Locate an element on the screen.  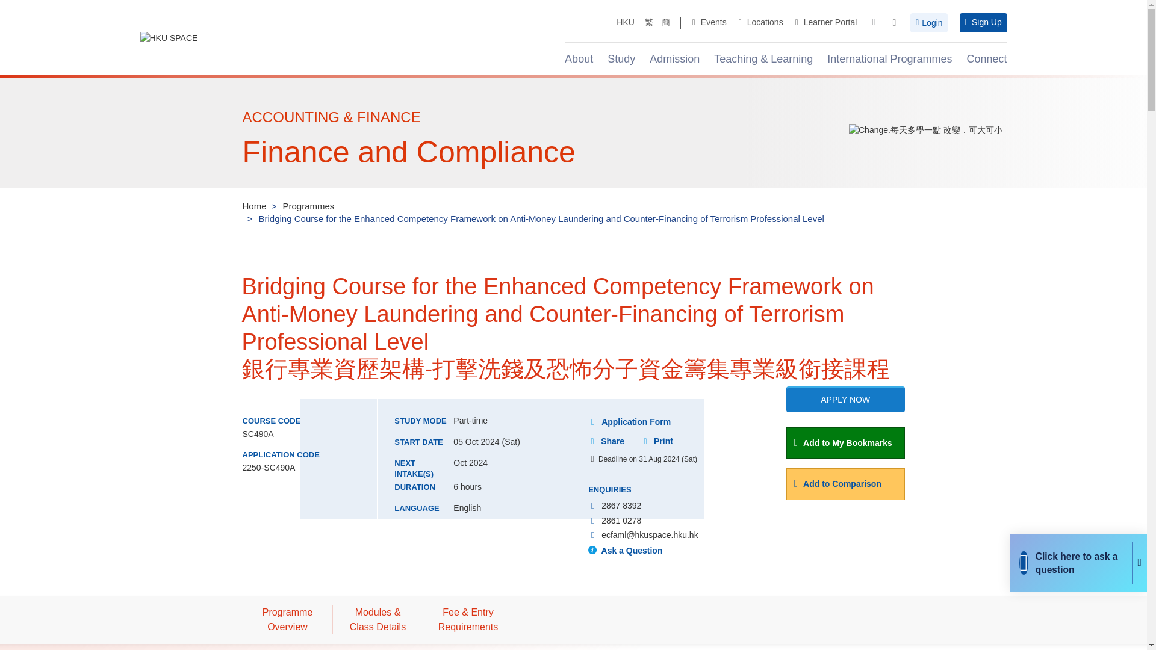
HKU is located at coordinates (625, 23).